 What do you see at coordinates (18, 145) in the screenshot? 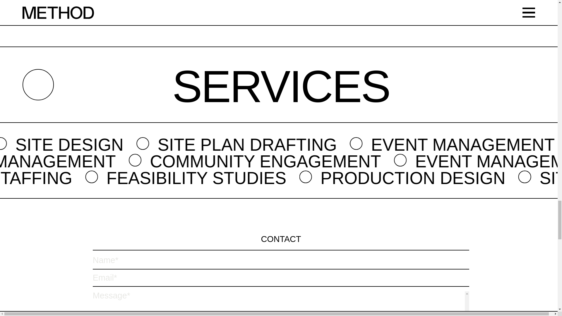
I see `SITE PLAN DRAFTING` at bounding box center [18, 145].